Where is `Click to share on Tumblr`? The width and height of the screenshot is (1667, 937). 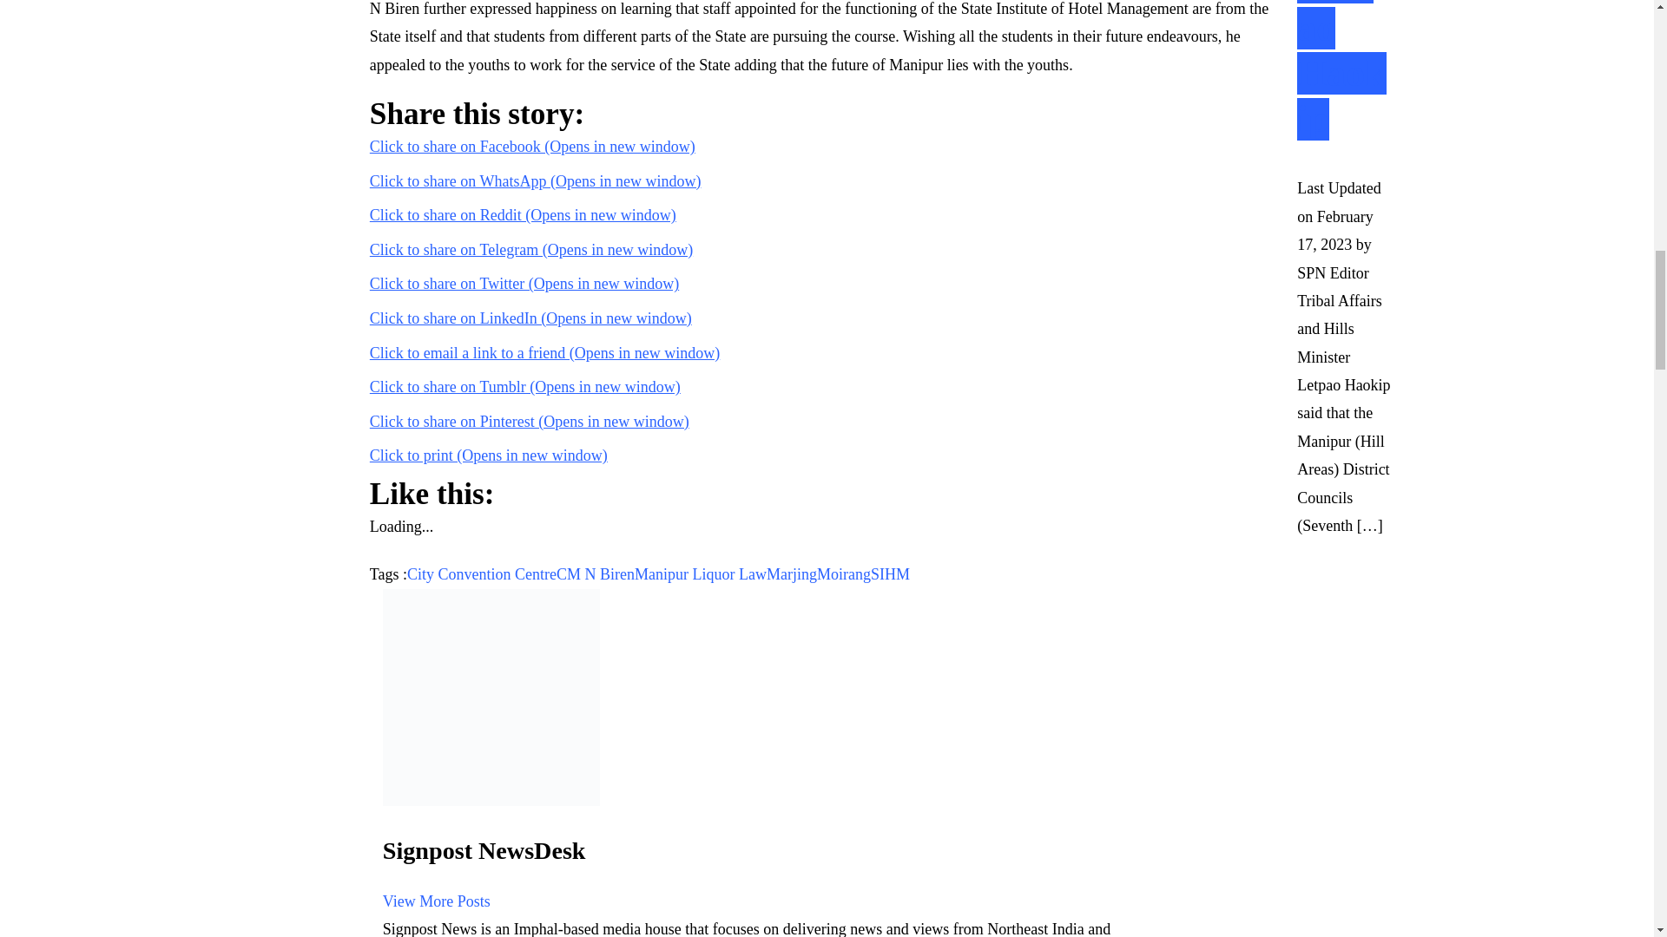
Click to share on Tumblr is located at coordinates (524, 387).